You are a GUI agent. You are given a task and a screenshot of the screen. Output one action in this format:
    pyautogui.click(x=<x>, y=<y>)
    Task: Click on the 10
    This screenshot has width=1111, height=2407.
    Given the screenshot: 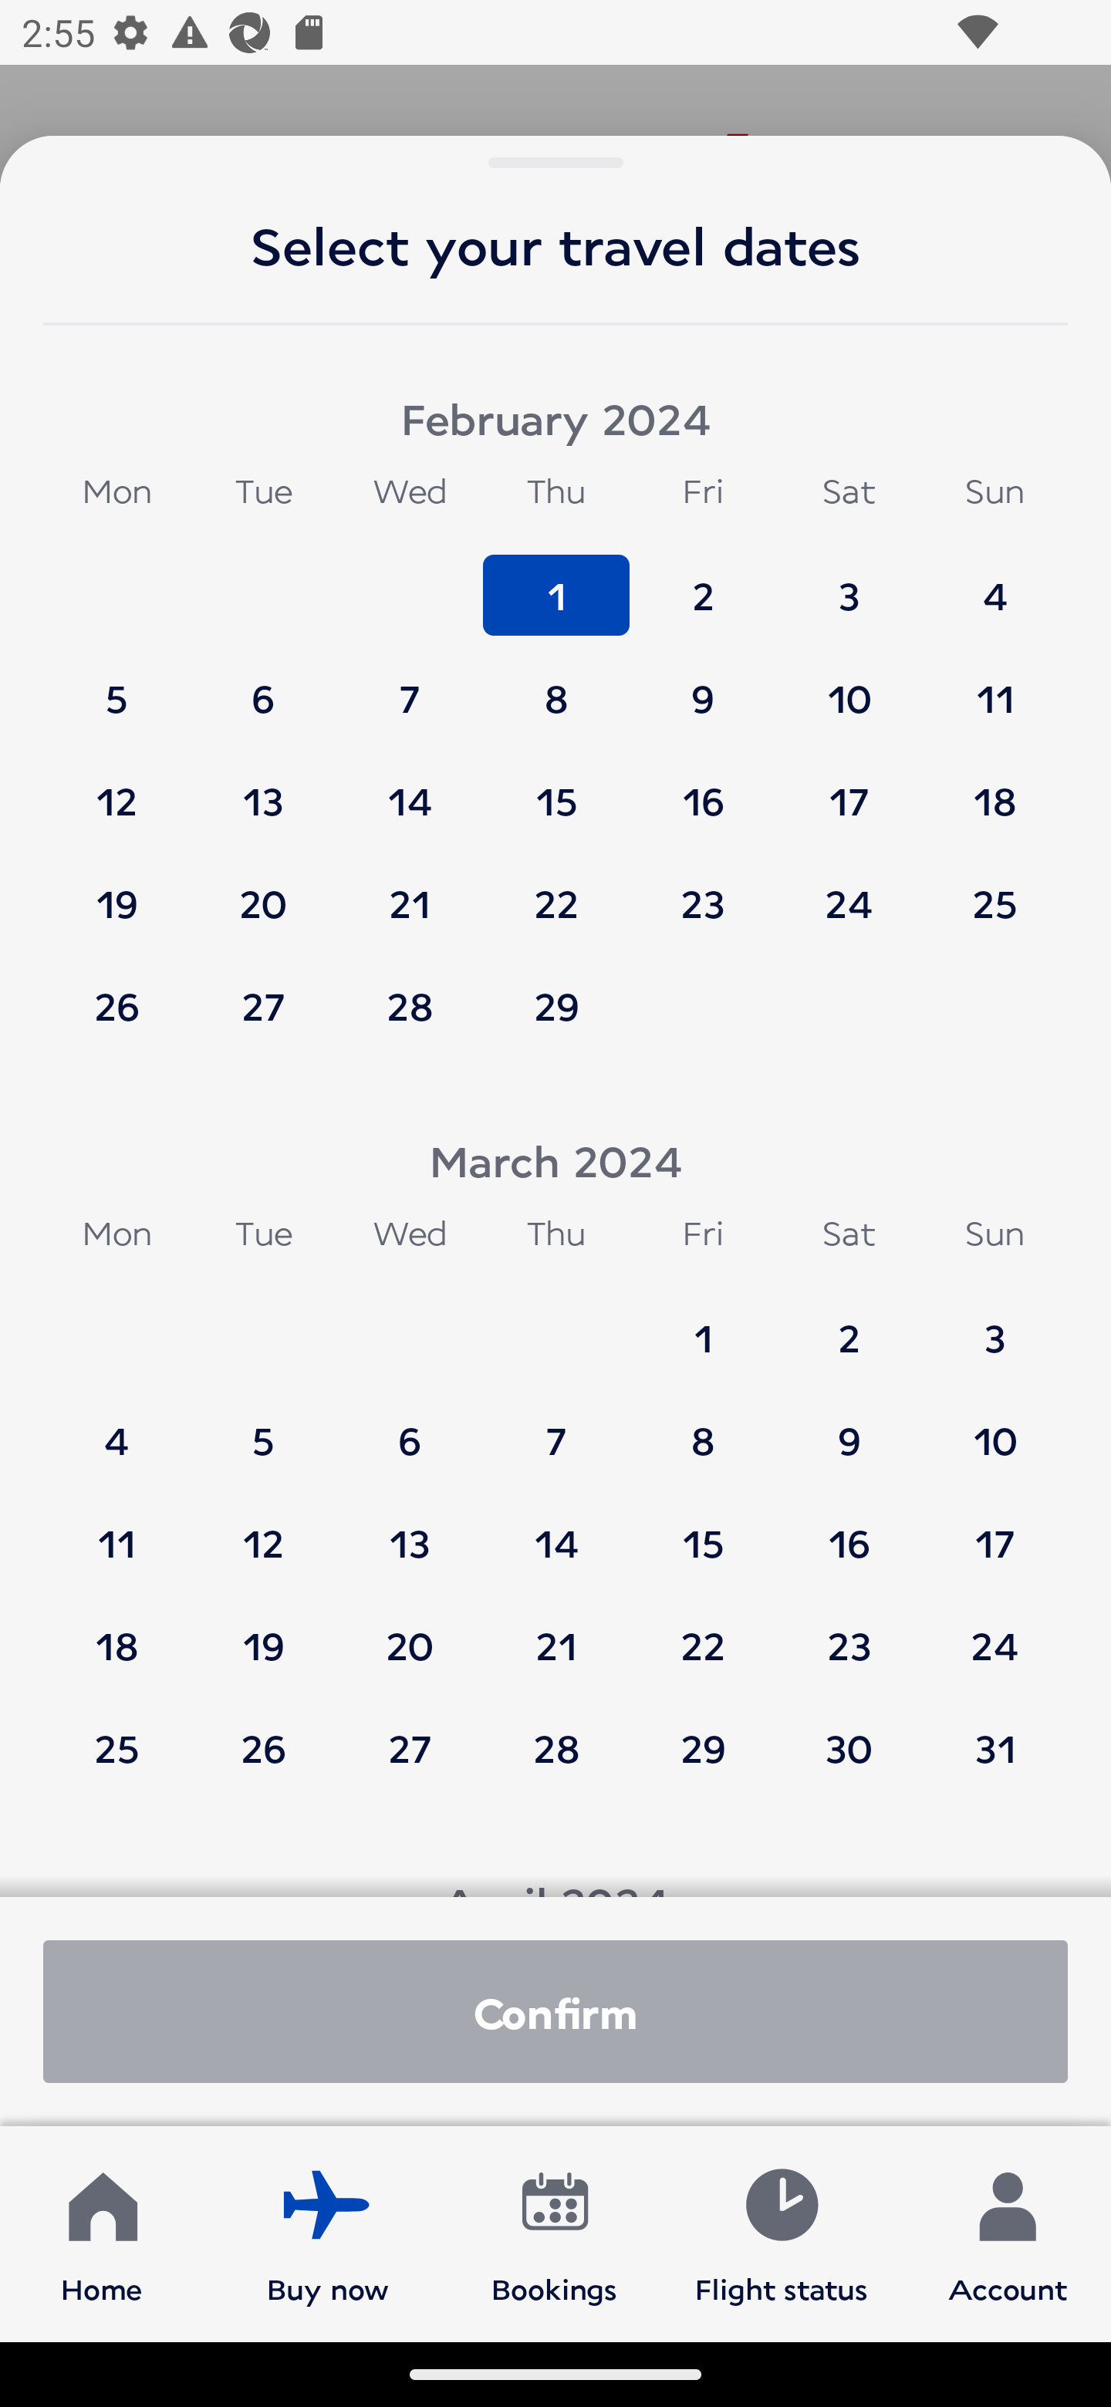 What is the action you would take?
    pyautogui.click(x=994, y=1426)
    